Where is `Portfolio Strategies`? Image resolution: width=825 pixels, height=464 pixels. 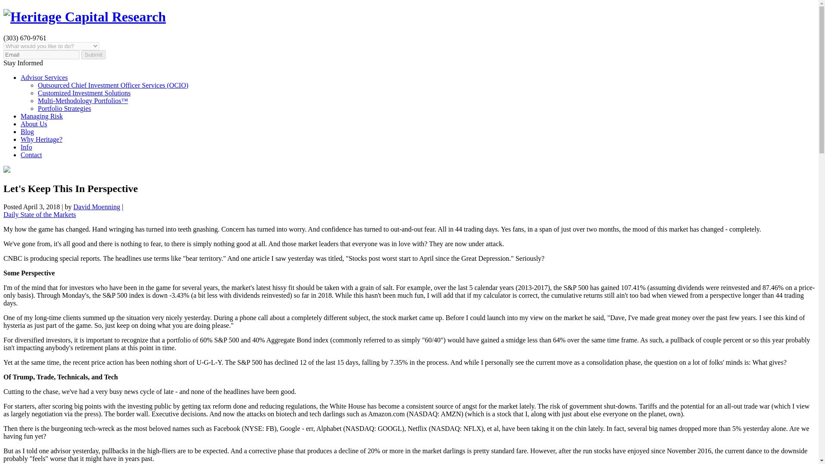
Portfolio Strategies is located at coordinates (64, 108).